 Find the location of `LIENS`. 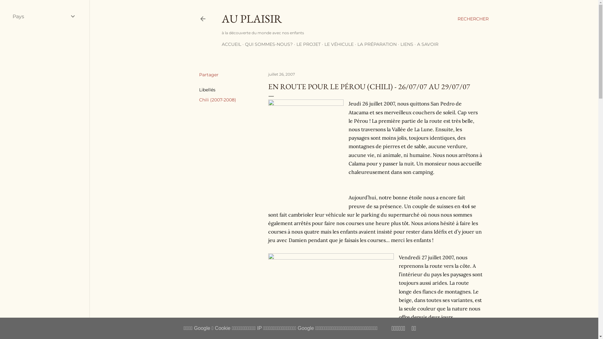

LIENS is located at coordinates (406, 44).